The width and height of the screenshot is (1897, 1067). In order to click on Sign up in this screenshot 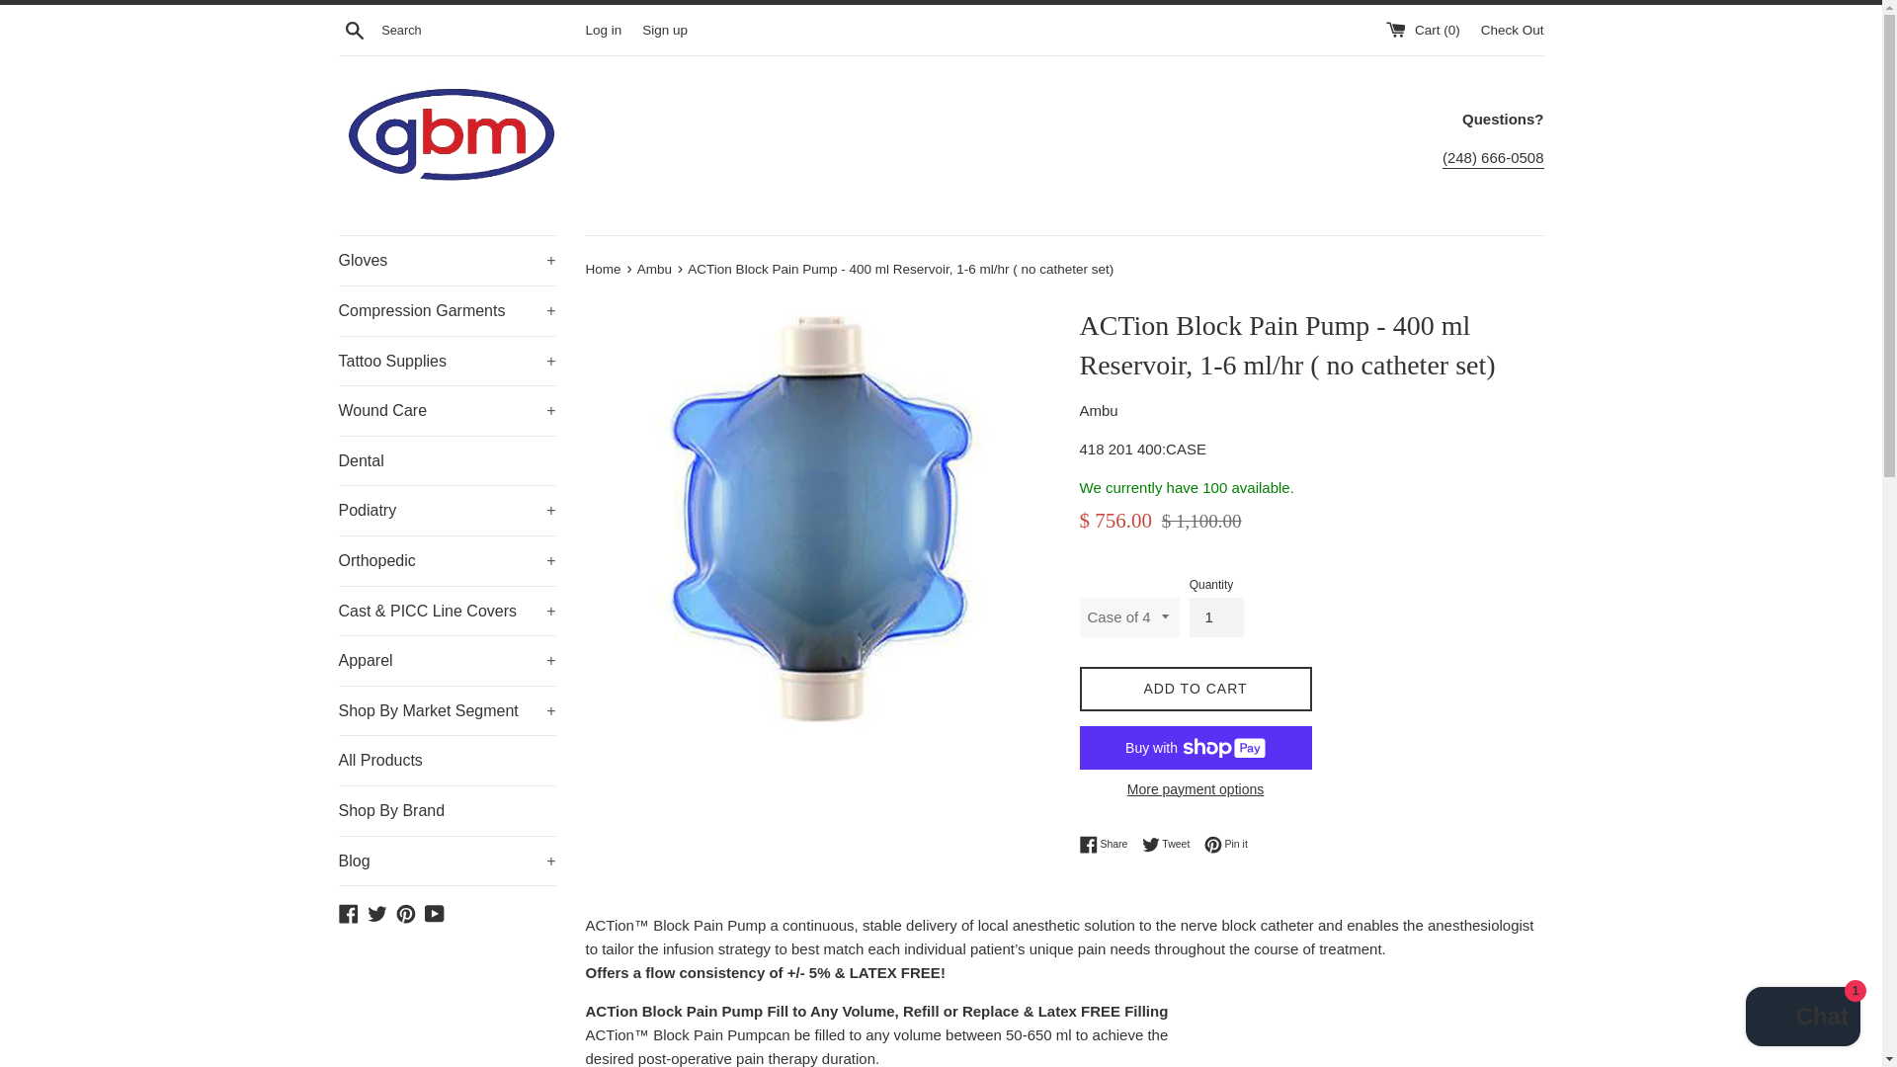, I will do `click(664, 28)`.